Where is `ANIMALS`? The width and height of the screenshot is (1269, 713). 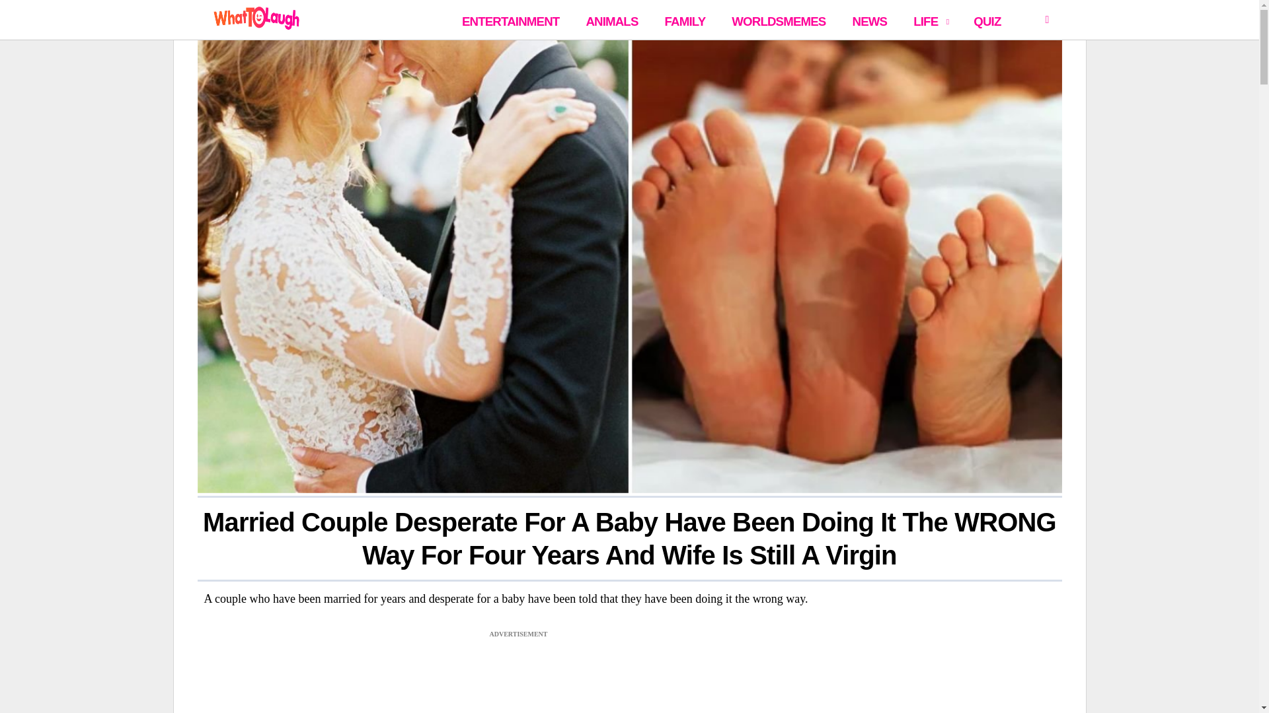 ANIMALS is located at coordinates (611, 20).